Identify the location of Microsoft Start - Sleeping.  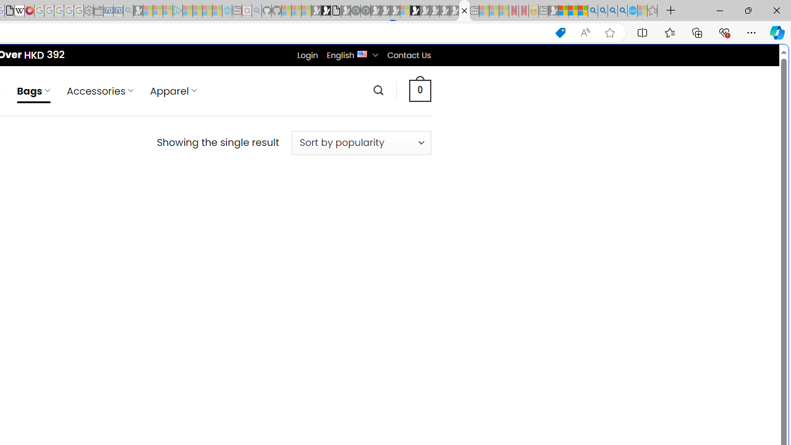
(207, 11).